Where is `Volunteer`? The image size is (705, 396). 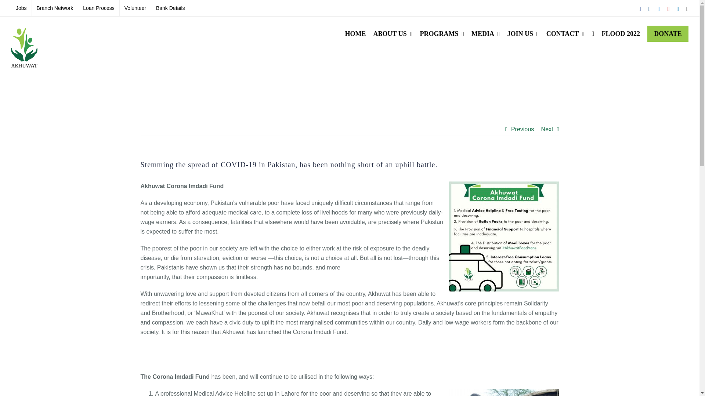 Volunteer is located at coordinates (135, 8).